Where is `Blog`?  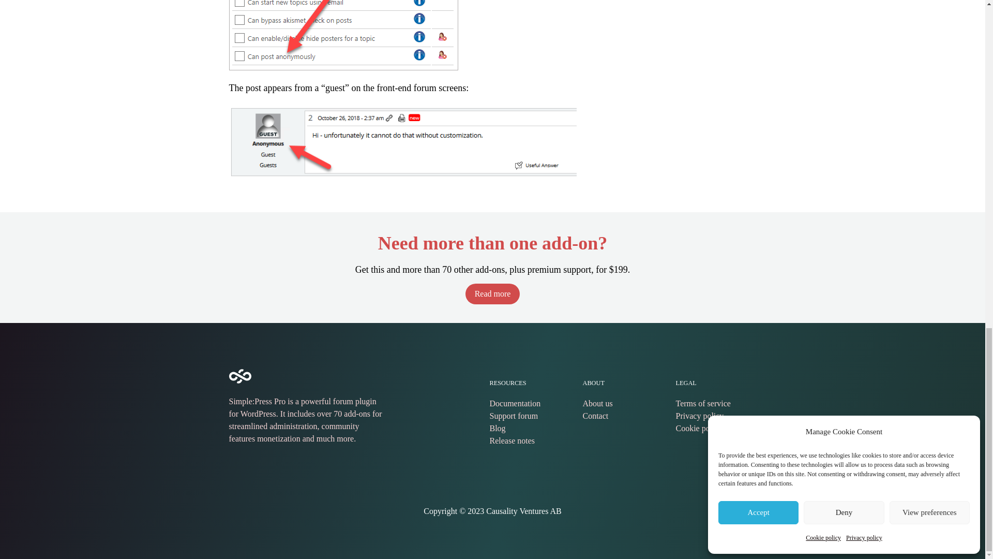
Blog is located at coordinates (498, 428).